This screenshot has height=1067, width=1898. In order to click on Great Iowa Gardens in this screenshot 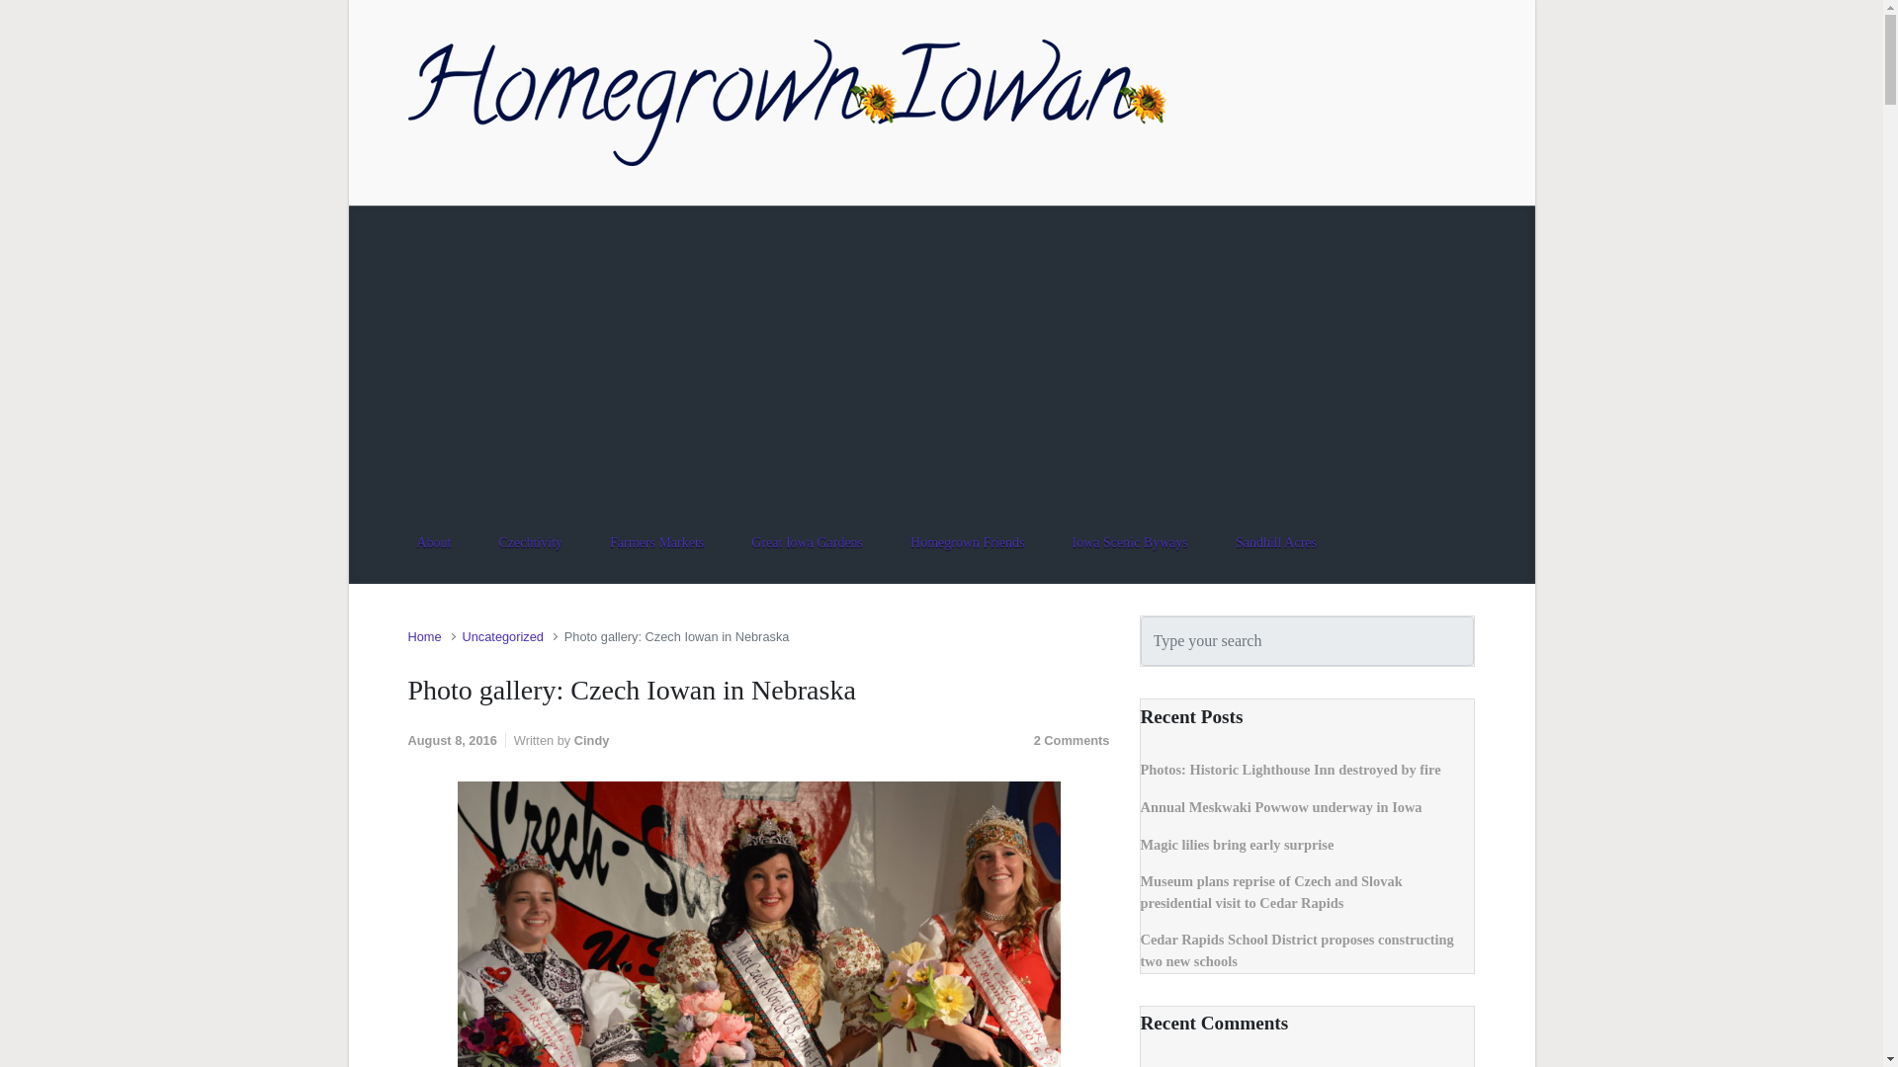, I will do `click(807, 541)`.